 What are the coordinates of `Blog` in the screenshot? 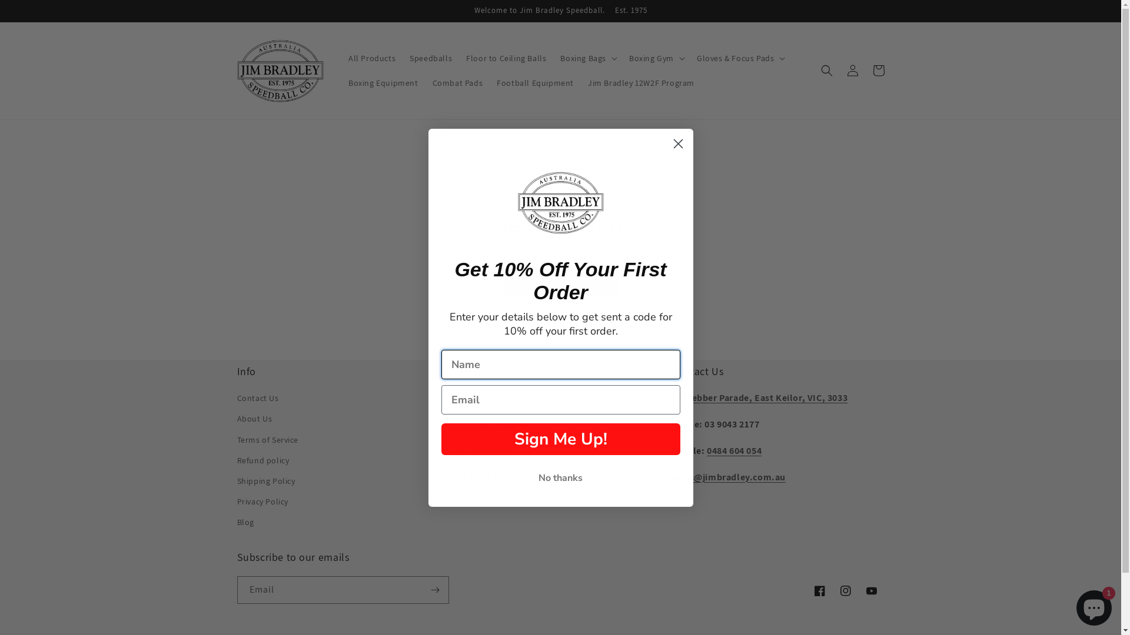 It's located at (245, 522).